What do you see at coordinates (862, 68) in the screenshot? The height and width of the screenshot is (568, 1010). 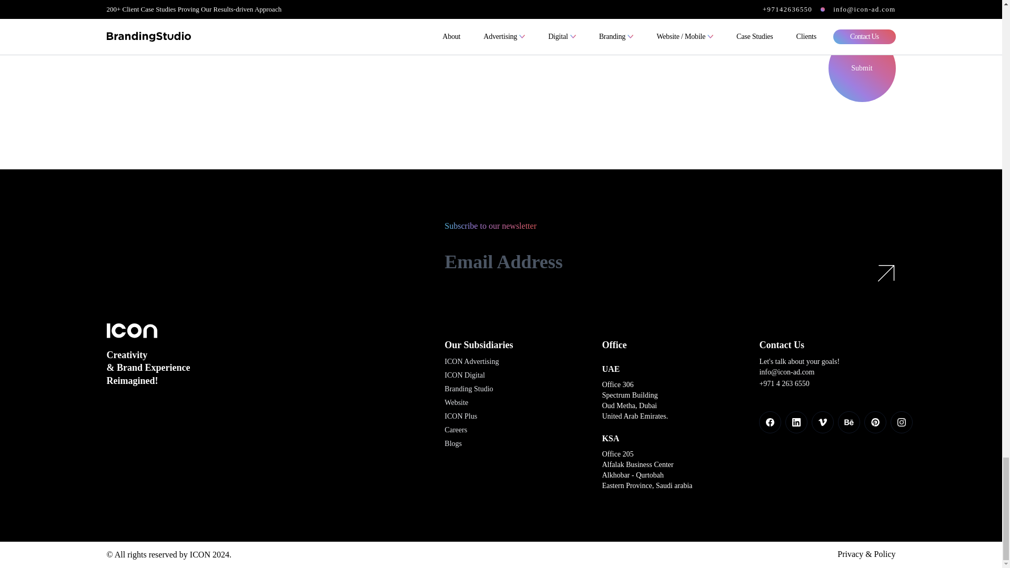 I see `Submit` at bounding box center [862, 68].